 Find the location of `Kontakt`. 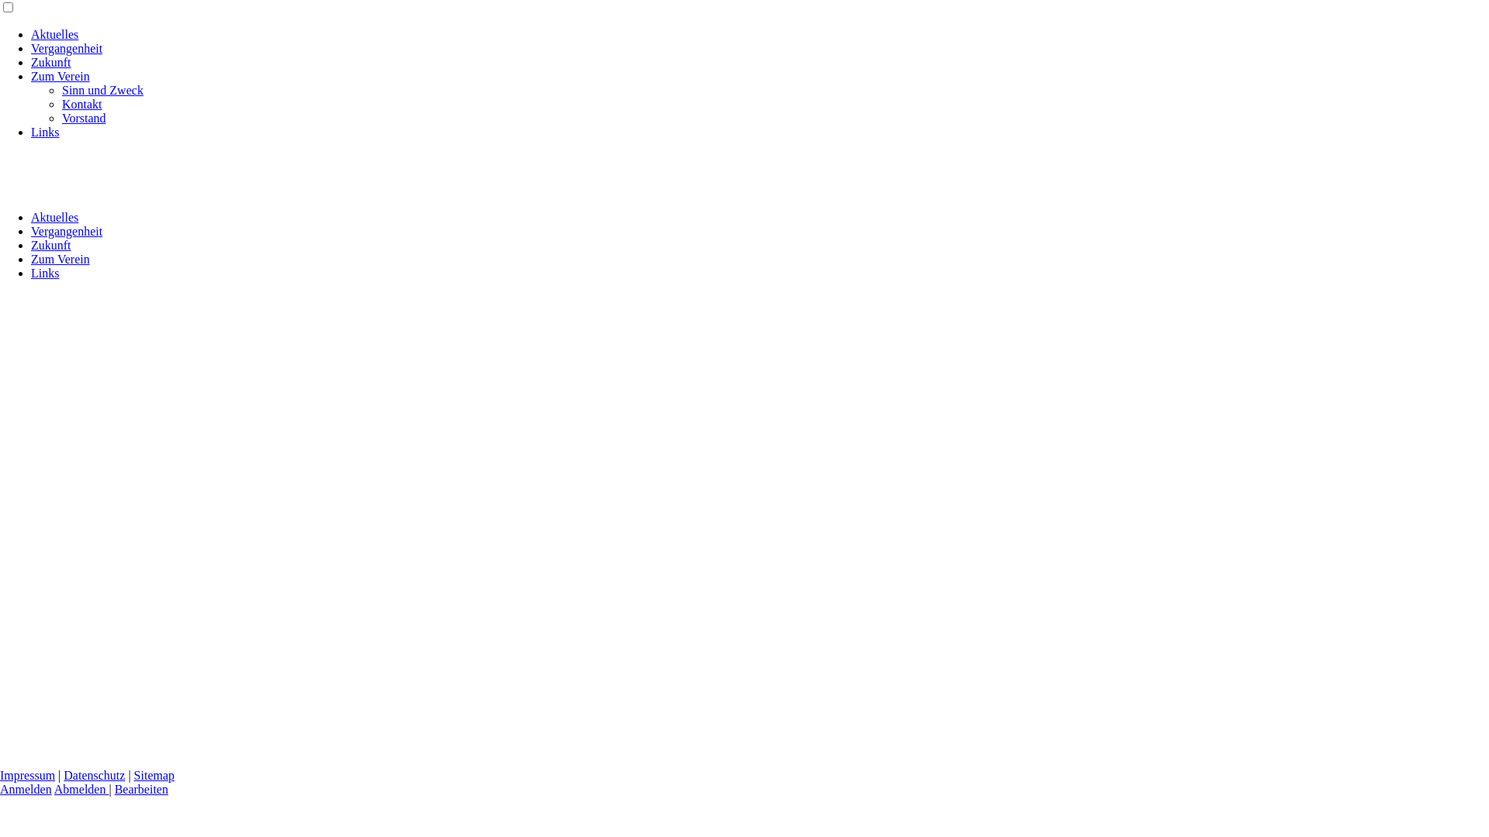

Kontakt is located at coordinates (82, 104).